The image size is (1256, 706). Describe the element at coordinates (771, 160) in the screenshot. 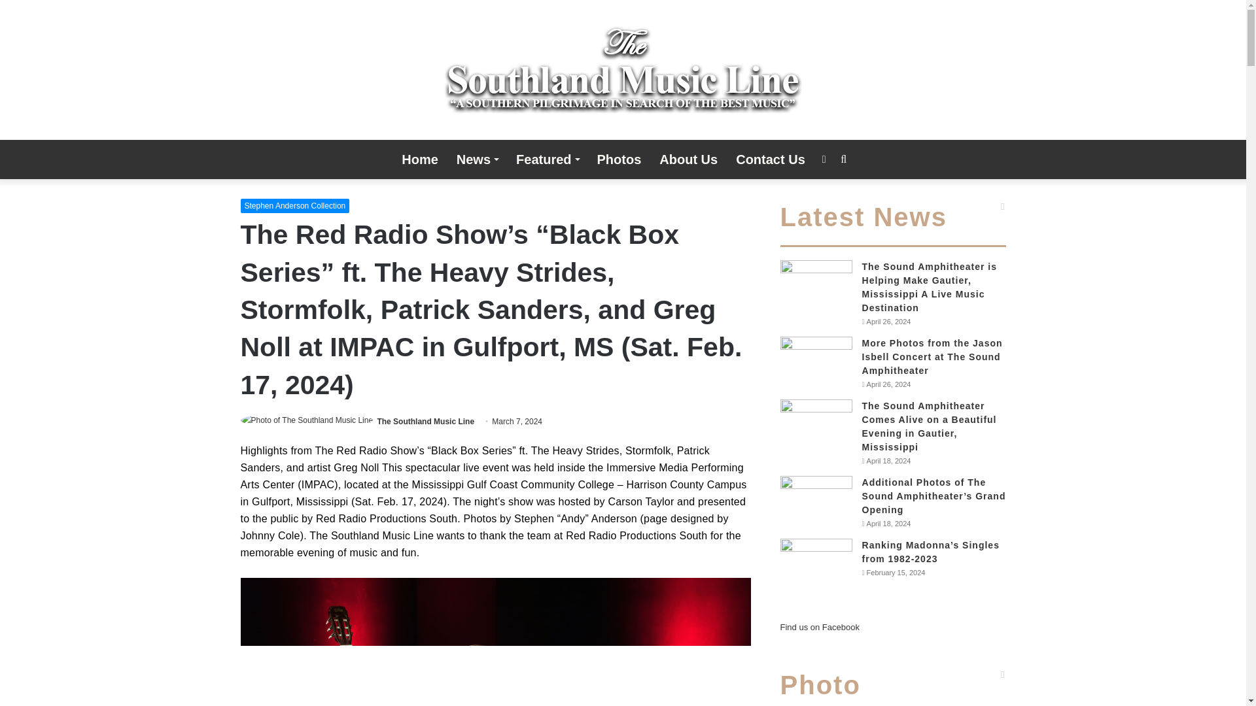

I see `Contact Us` at that location.